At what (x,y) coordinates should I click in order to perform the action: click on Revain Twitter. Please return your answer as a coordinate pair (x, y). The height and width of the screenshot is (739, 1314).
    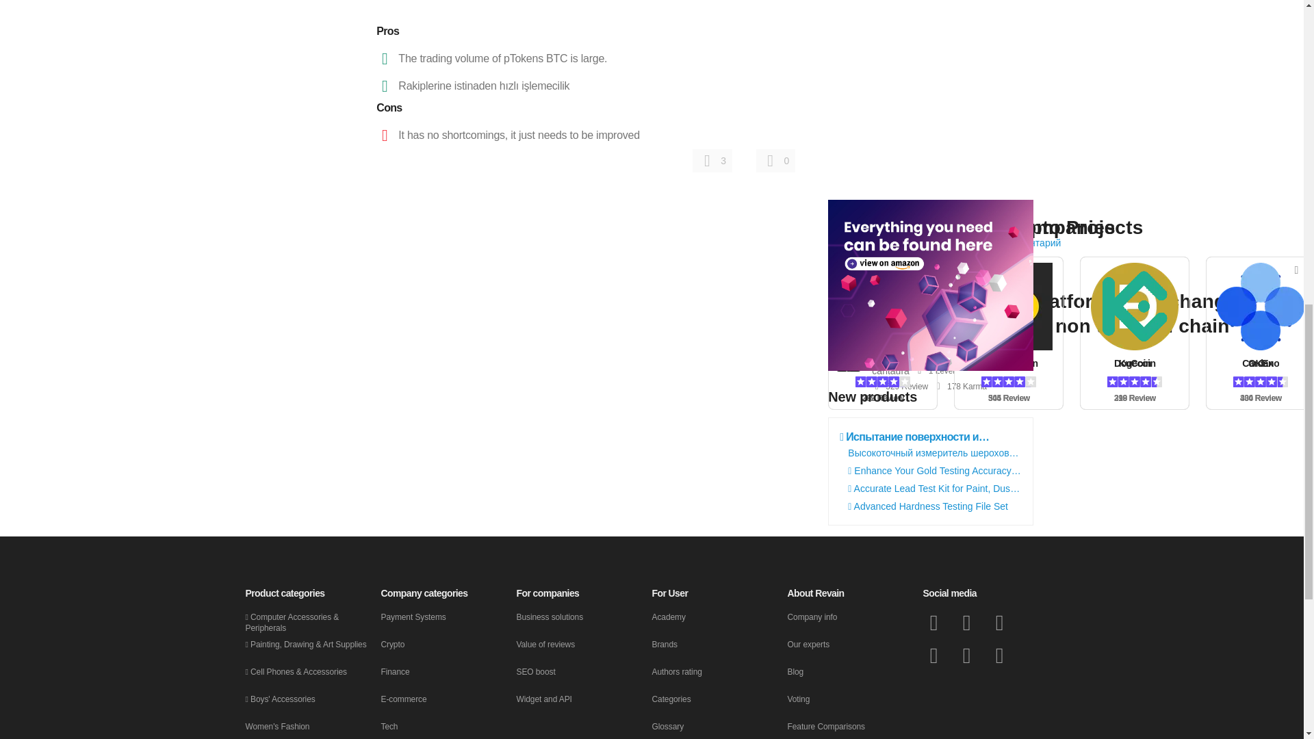
    Looking at the image, I should click on (966, 623).